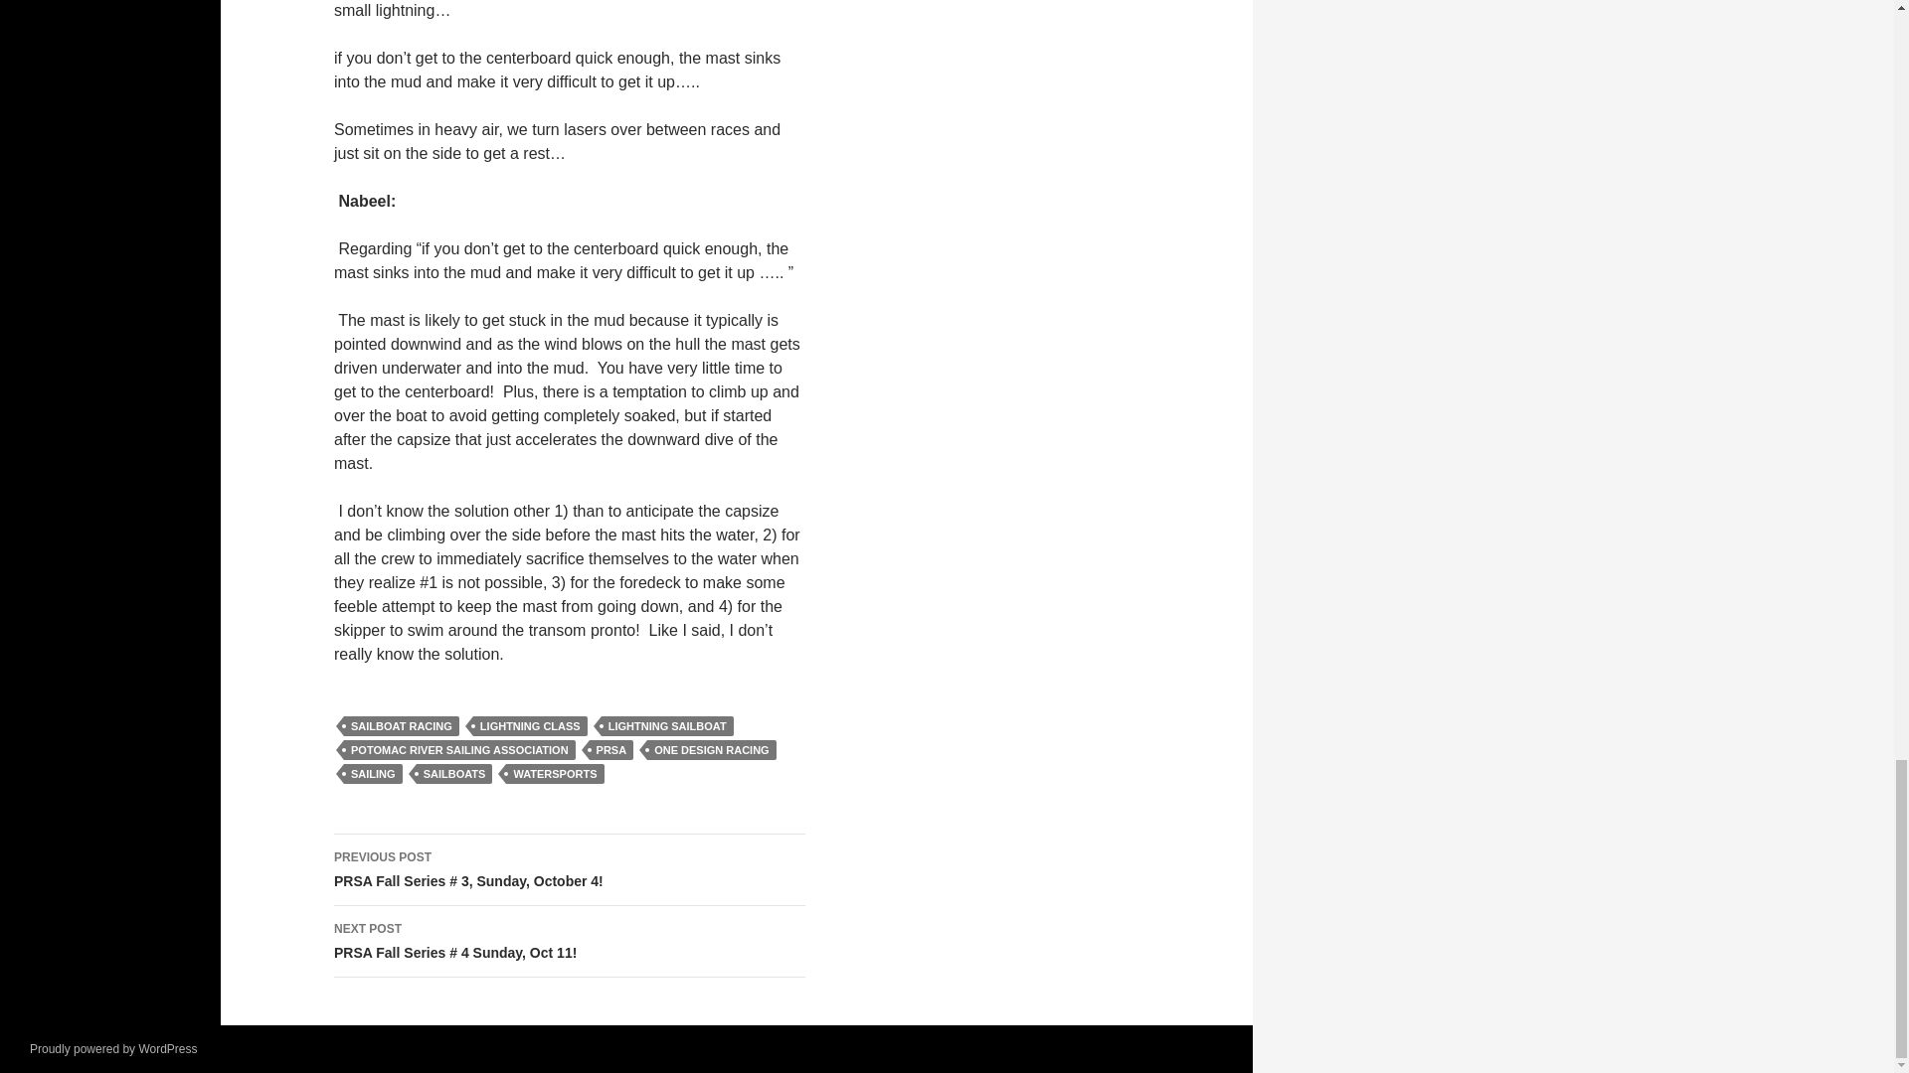  I want to click on SAILING, so click(373, 773).